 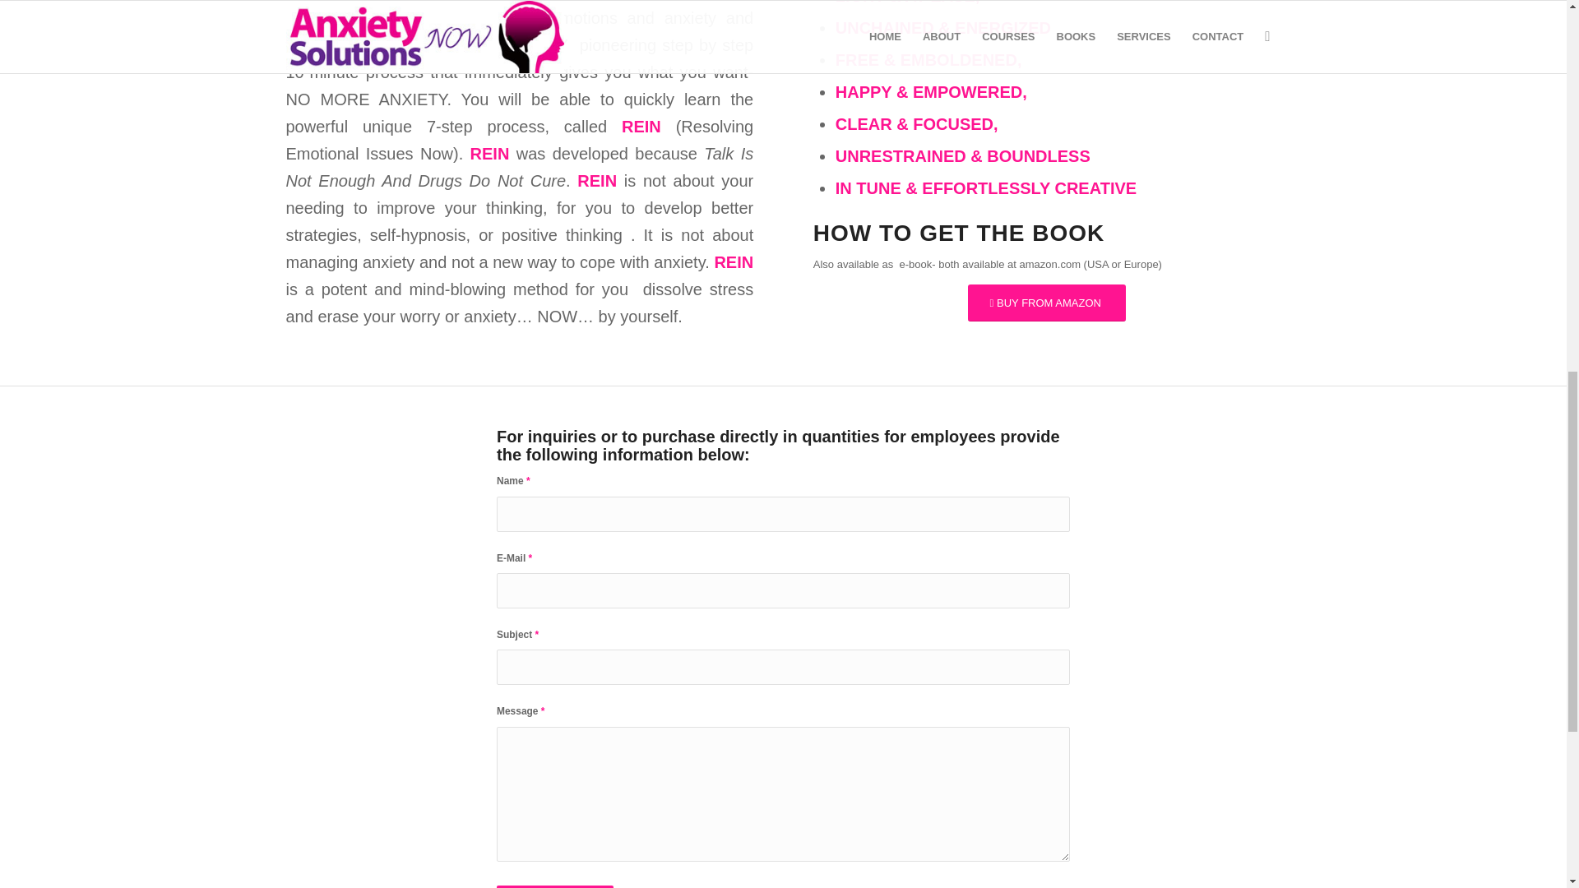 What do you see at coordinates (555, 886) in the screenshot?
I see `Submit` at bounding box center [555, 886].